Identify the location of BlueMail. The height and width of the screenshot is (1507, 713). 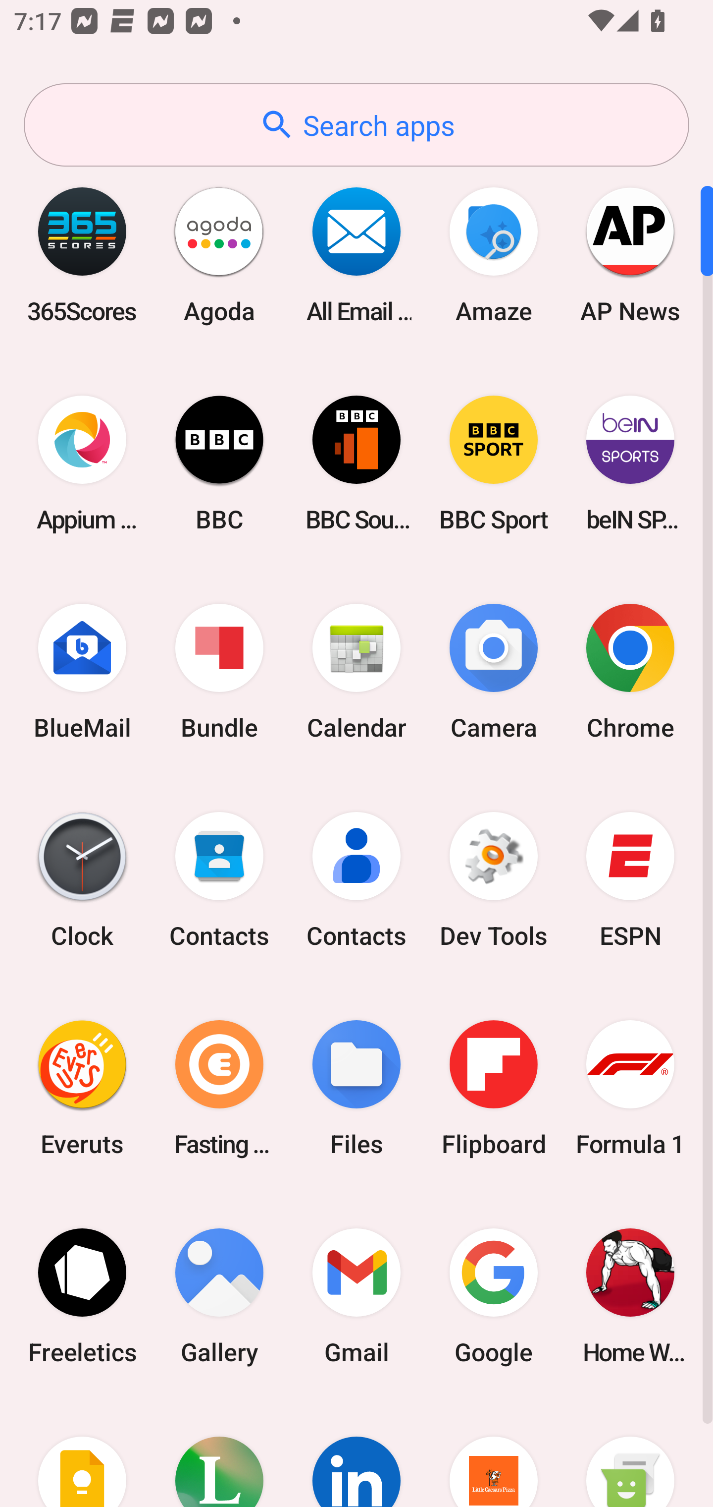
(82, 672).